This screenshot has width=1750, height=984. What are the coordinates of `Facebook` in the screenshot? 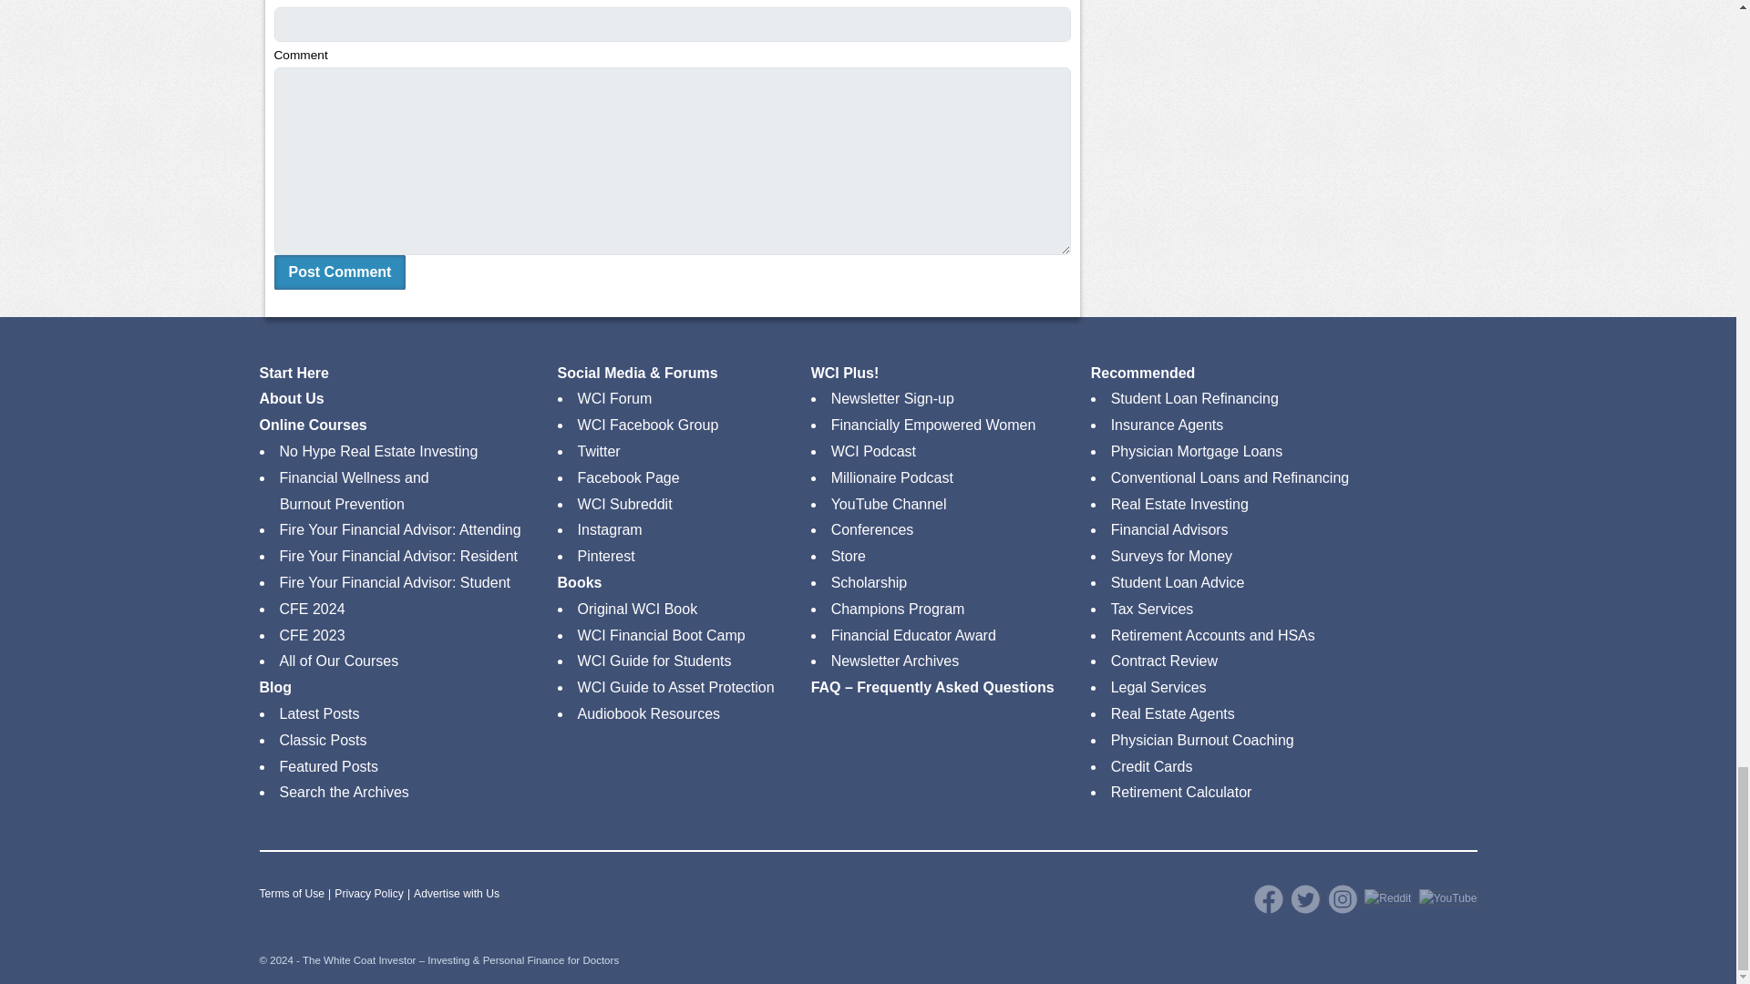 It's located at (1269, 898).